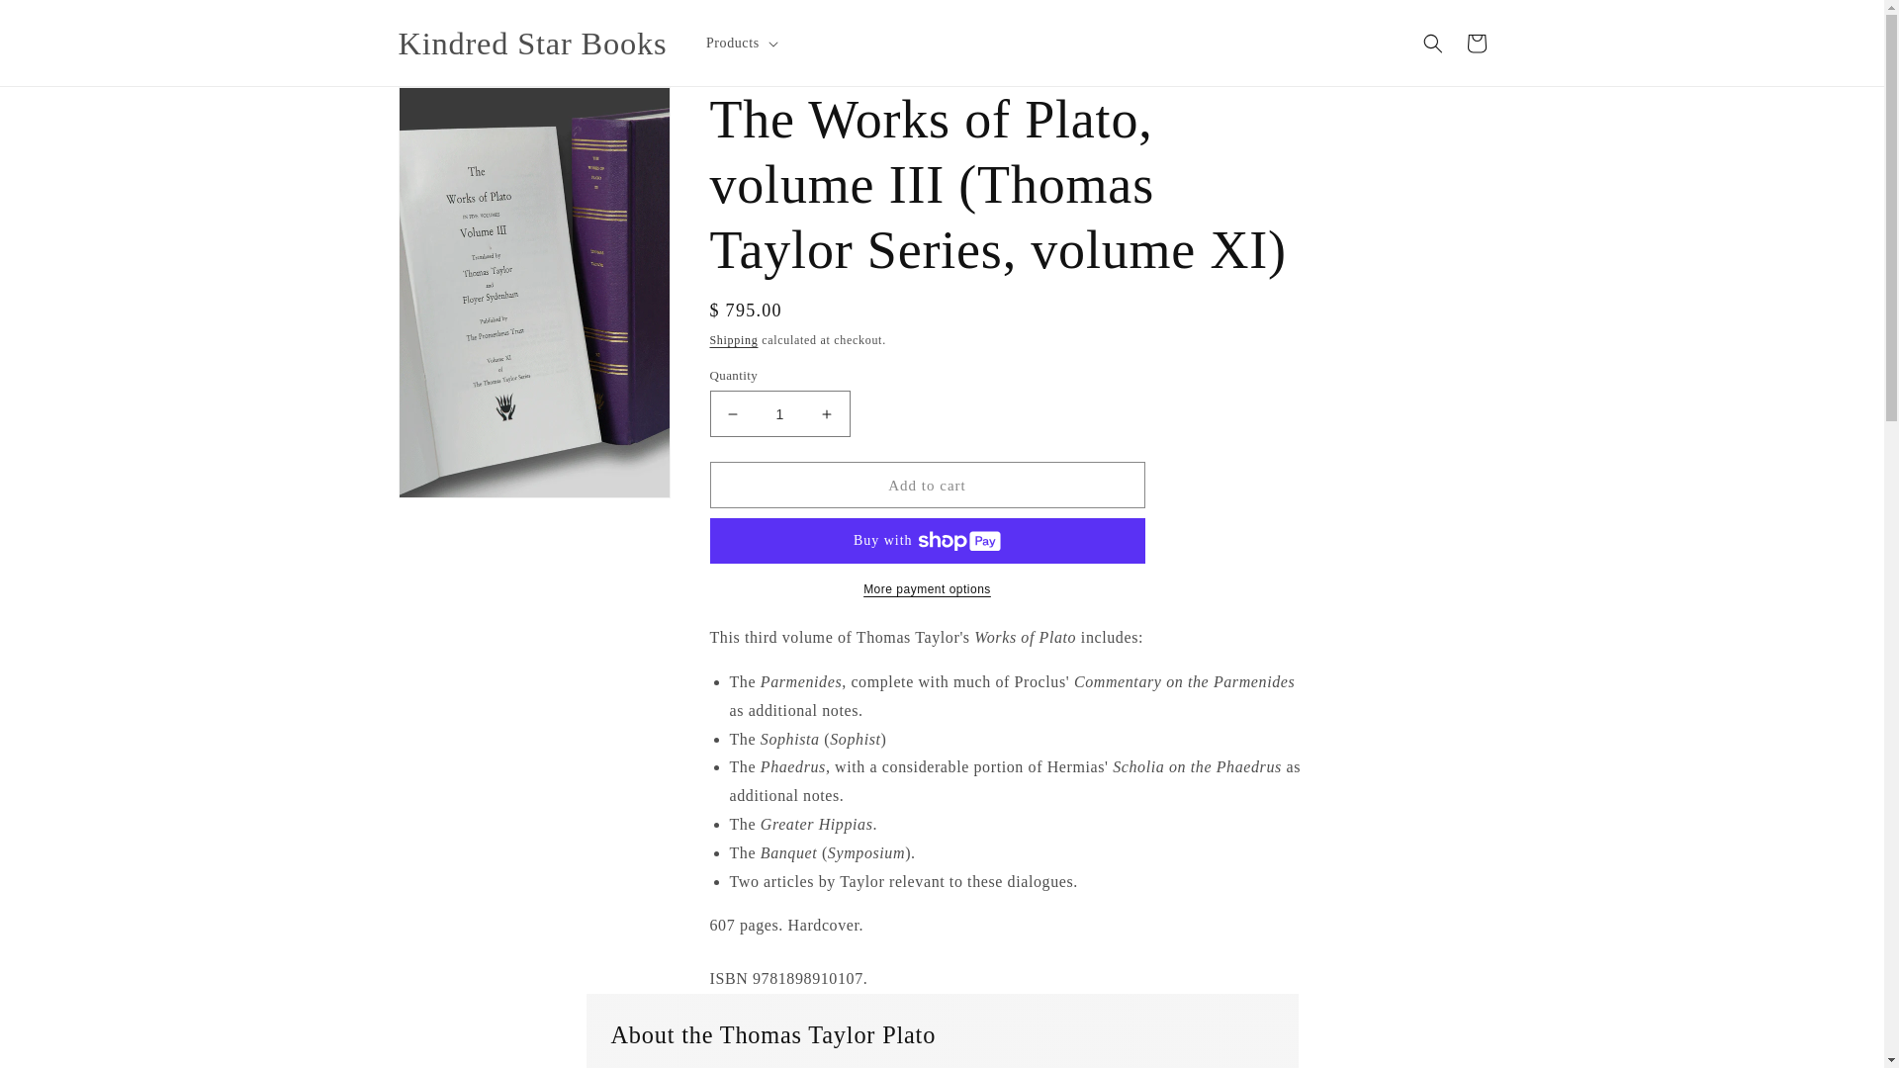  What do you see at coordinates (532, 43) in the screenshot?
I see `Kindred Star Books` at bounding box center [532, 43].